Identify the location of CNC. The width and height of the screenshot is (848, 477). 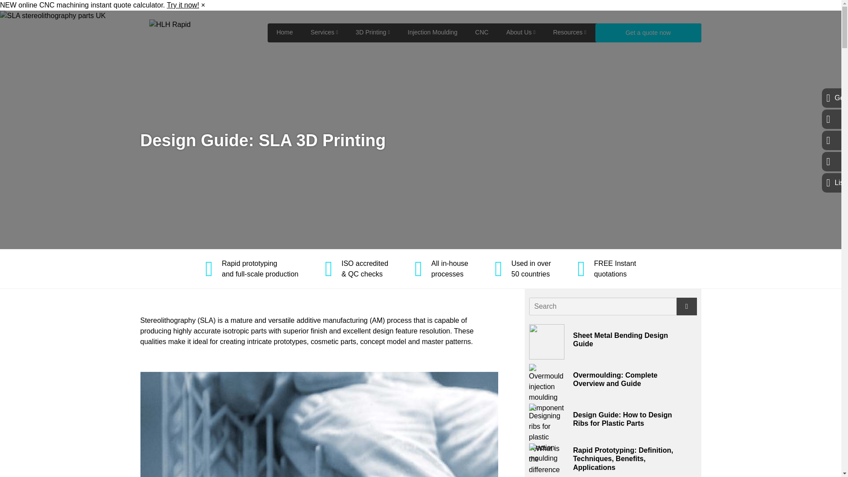
(481, 32).